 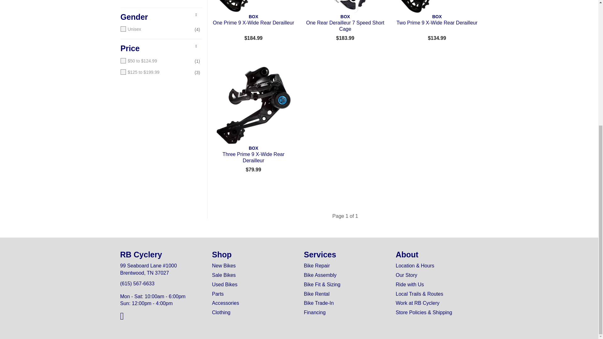 What do you see at coordinates (253, 23) in the screenshot?
I see `BOX One Prime 9 X-Wide Rear Derailleur` at bounding box center [253, 23].